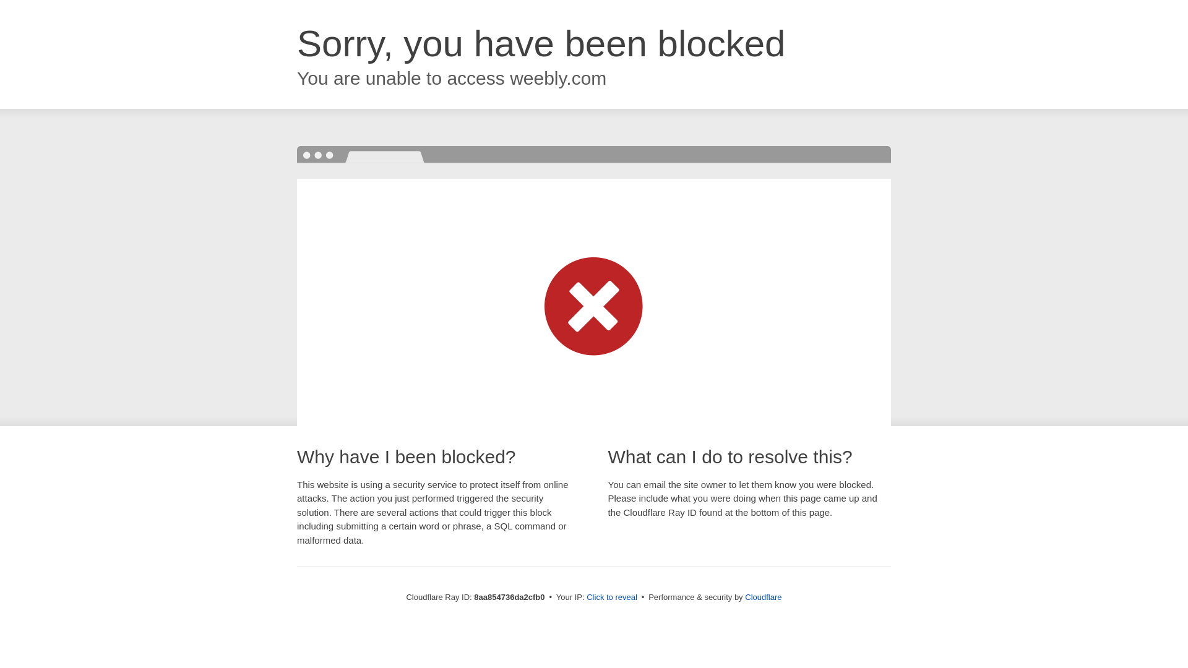 The height and width of the screenshot is (668, 1188). Describe the element at coordinates (763, 597) in the screenshot. I see `Cloudflare` at that location.